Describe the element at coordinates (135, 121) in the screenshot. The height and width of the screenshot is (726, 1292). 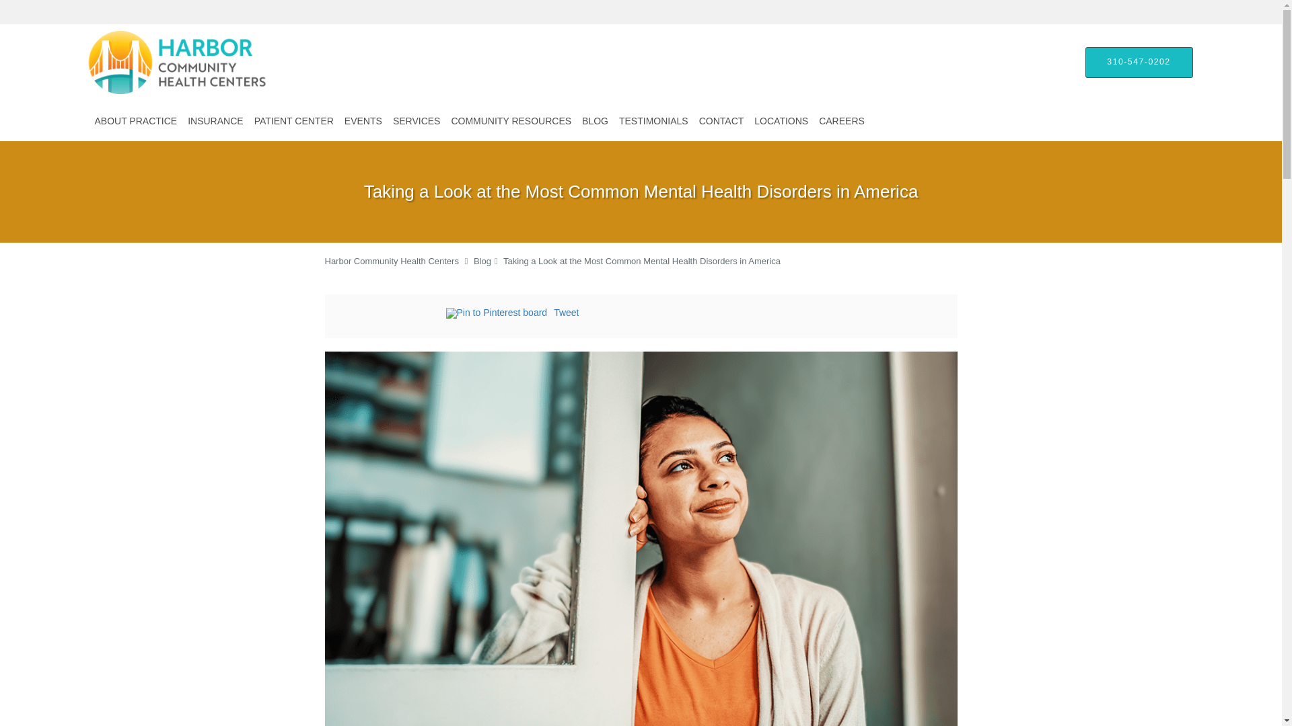
I see `ABOUT PRACTICE` at that location.